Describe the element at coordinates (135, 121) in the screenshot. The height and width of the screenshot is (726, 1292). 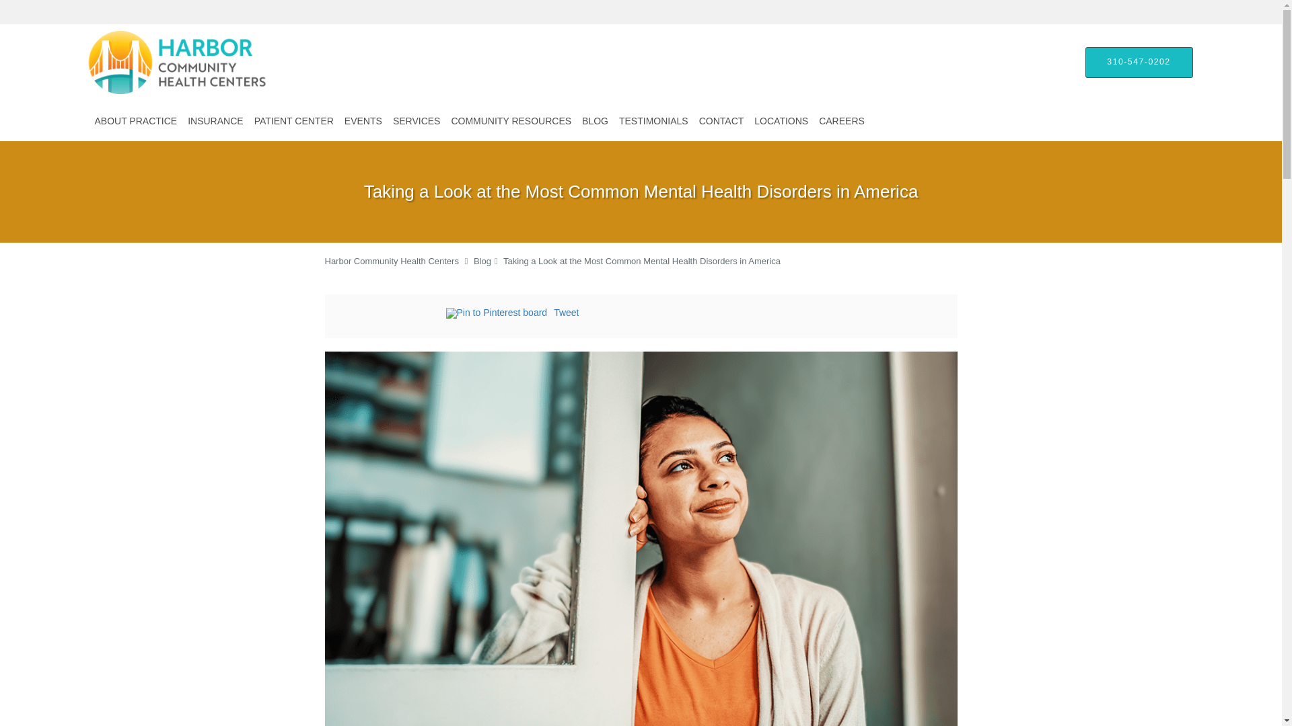
I see `ABOUT PRACTICE` at that location.